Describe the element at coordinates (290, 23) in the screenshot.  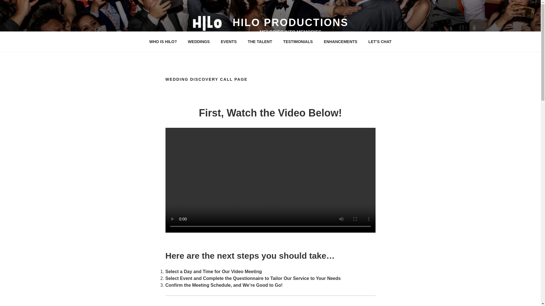
I see `HILO PRODUCTIONS` at that location.